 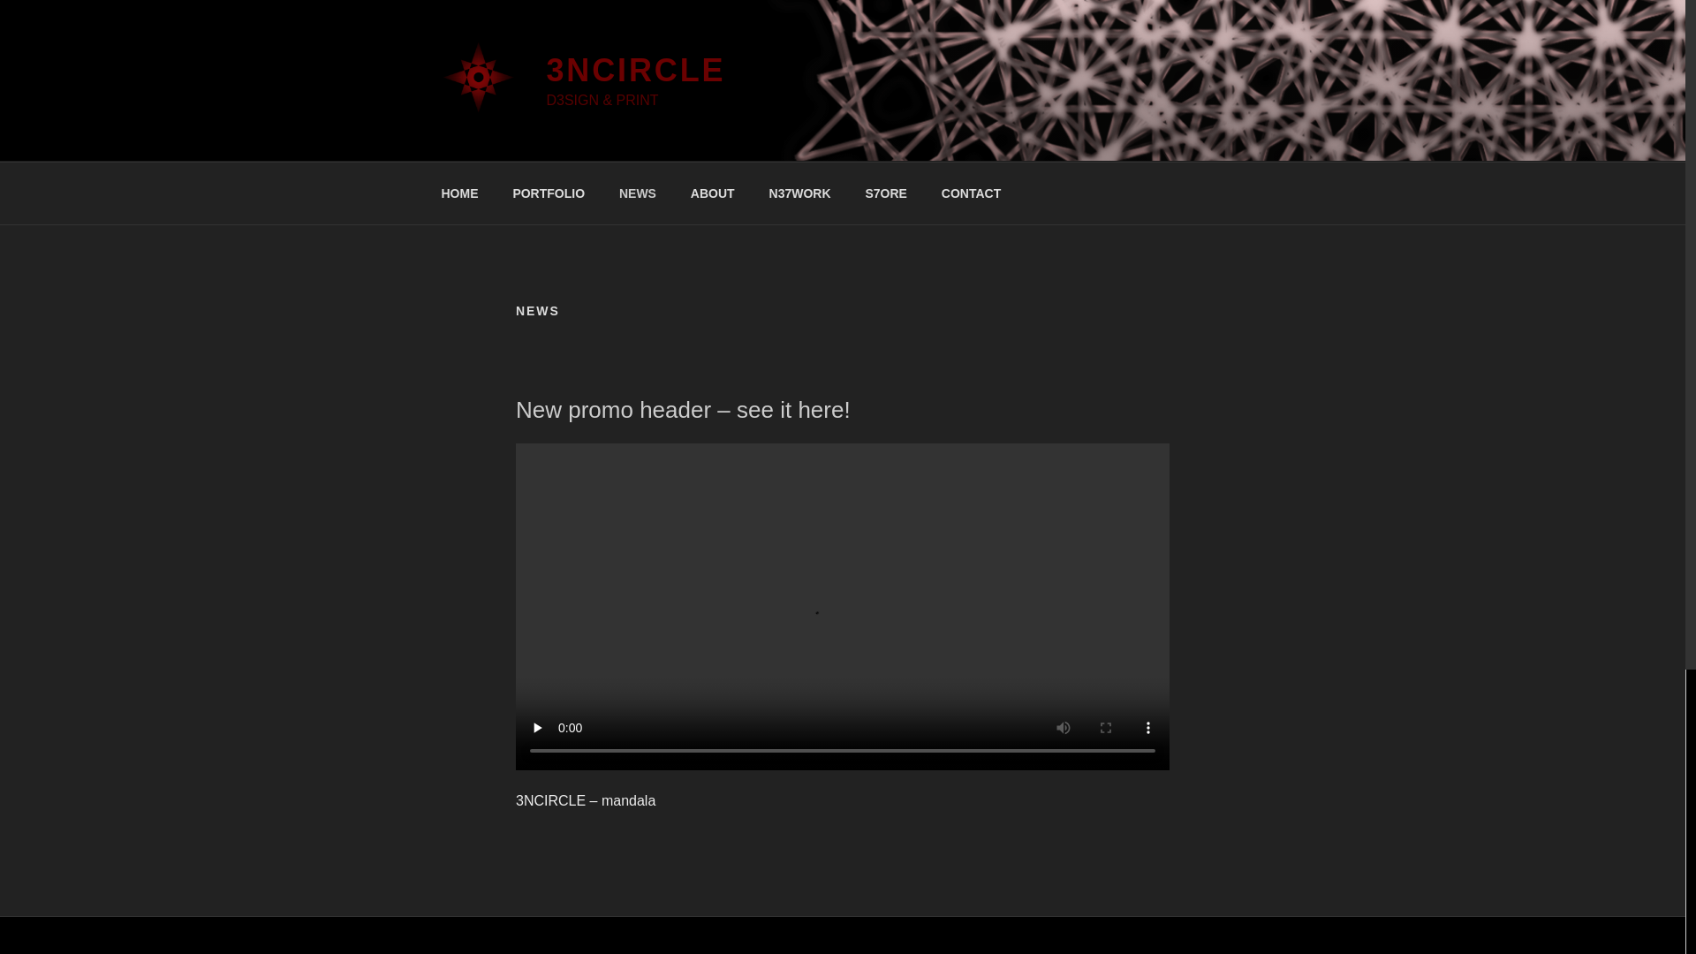 I want to click on ABOUT, so click(x=712, y=193).